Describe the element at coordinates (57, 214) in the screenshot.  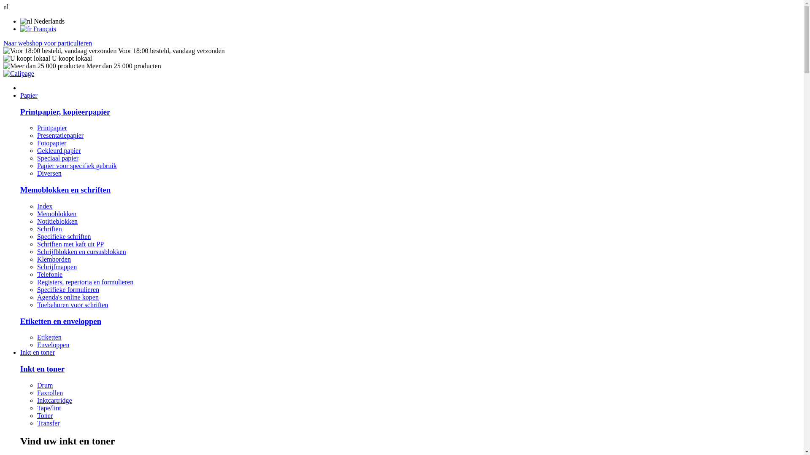
I see `Memoblokken` at that location.